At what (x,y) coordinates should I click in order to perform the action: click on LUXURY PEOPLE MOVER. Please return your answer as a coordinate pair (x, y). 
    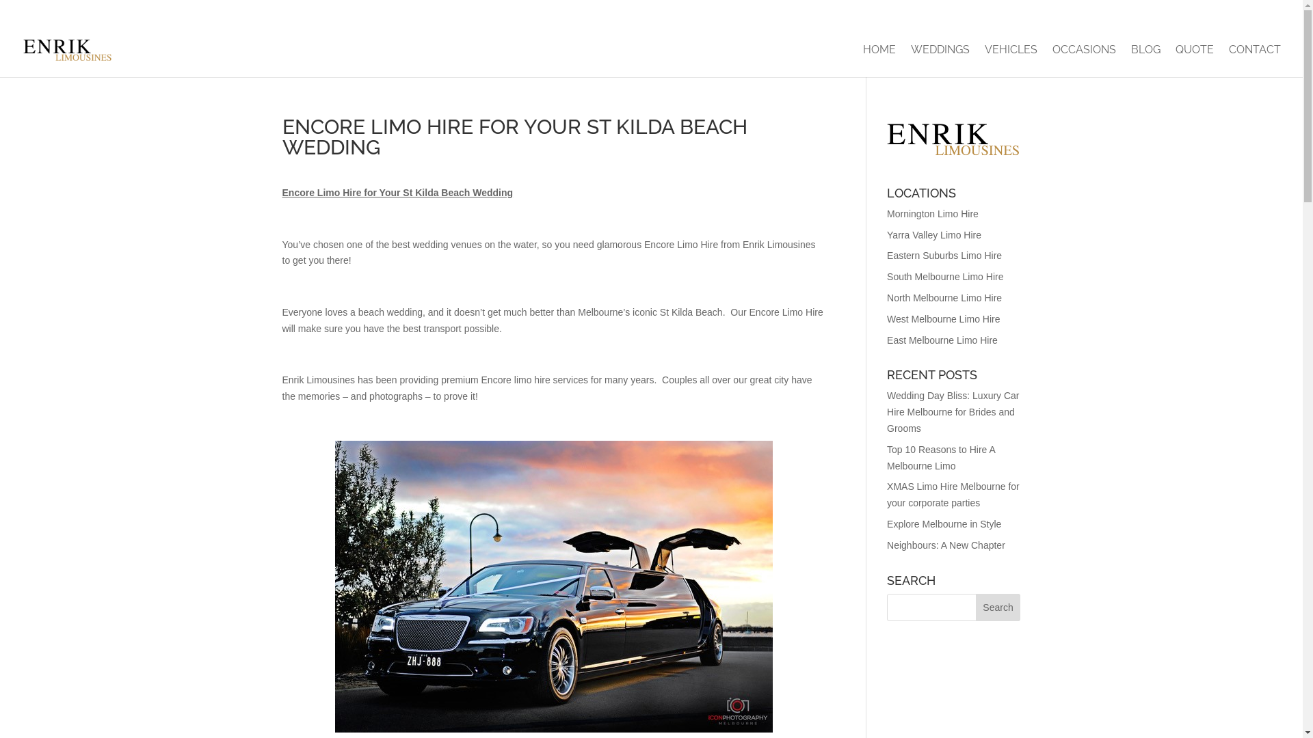
    Looking at the image, I should click on (1075, 14).